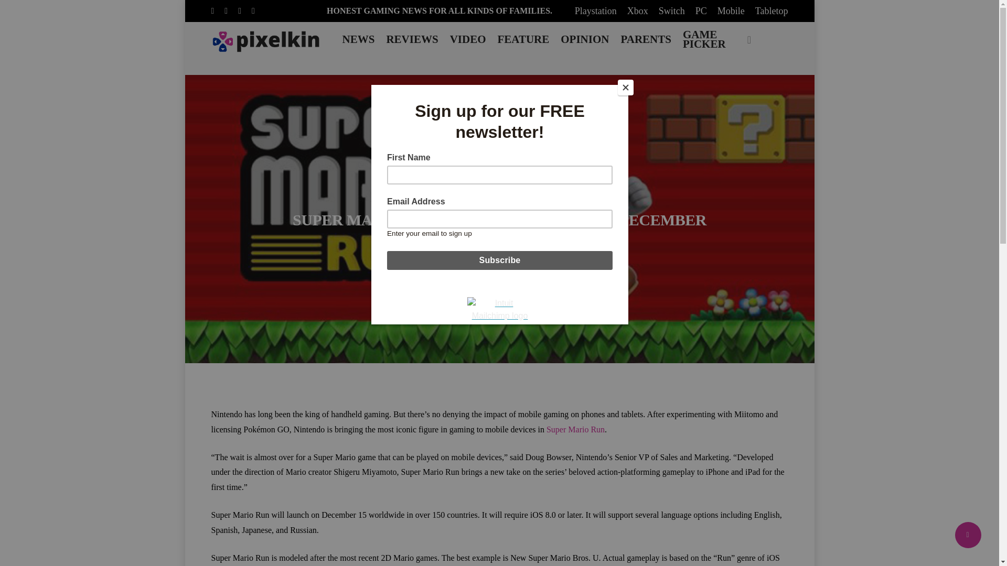 This screenshot has width=1007, height=566. Describe the element at coordinates (596, 10) in the screenshot. I see `Playstation` at that location.